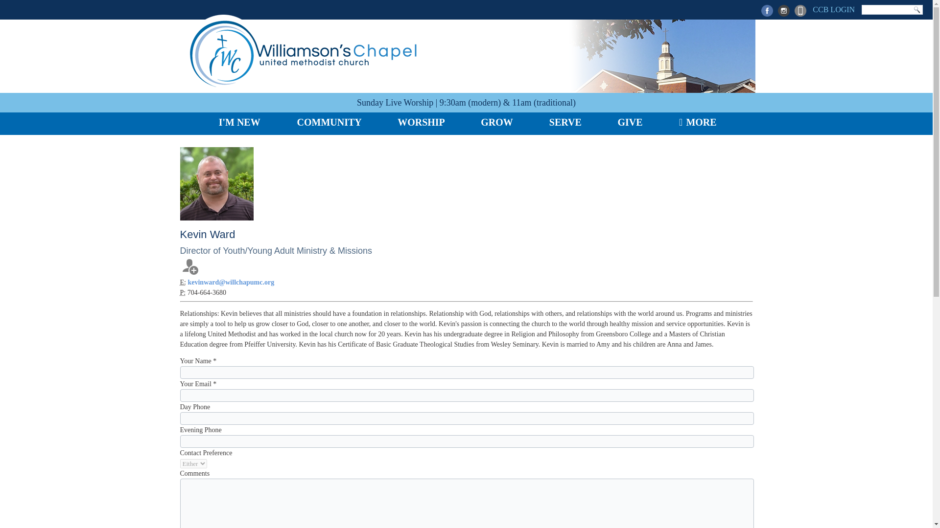  I want to click on GIVE, so click(629, 124).